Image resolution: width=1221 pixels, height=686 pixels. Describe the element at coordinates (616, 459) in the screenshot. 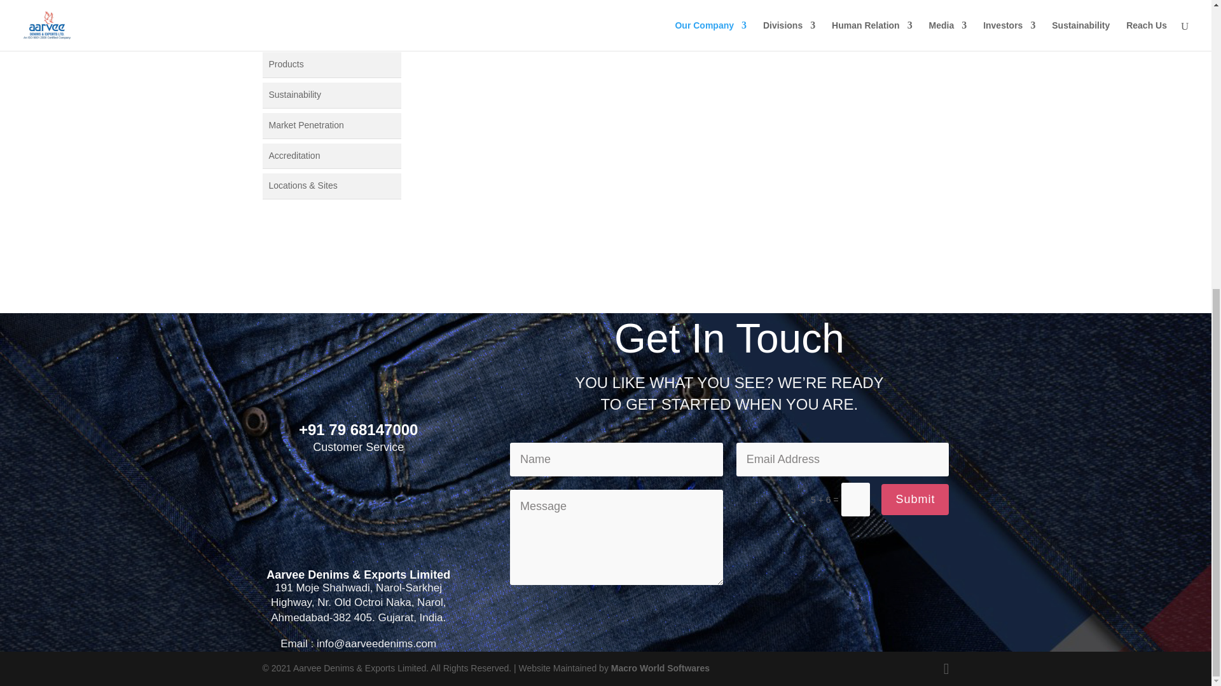

I see `Name` at that location.